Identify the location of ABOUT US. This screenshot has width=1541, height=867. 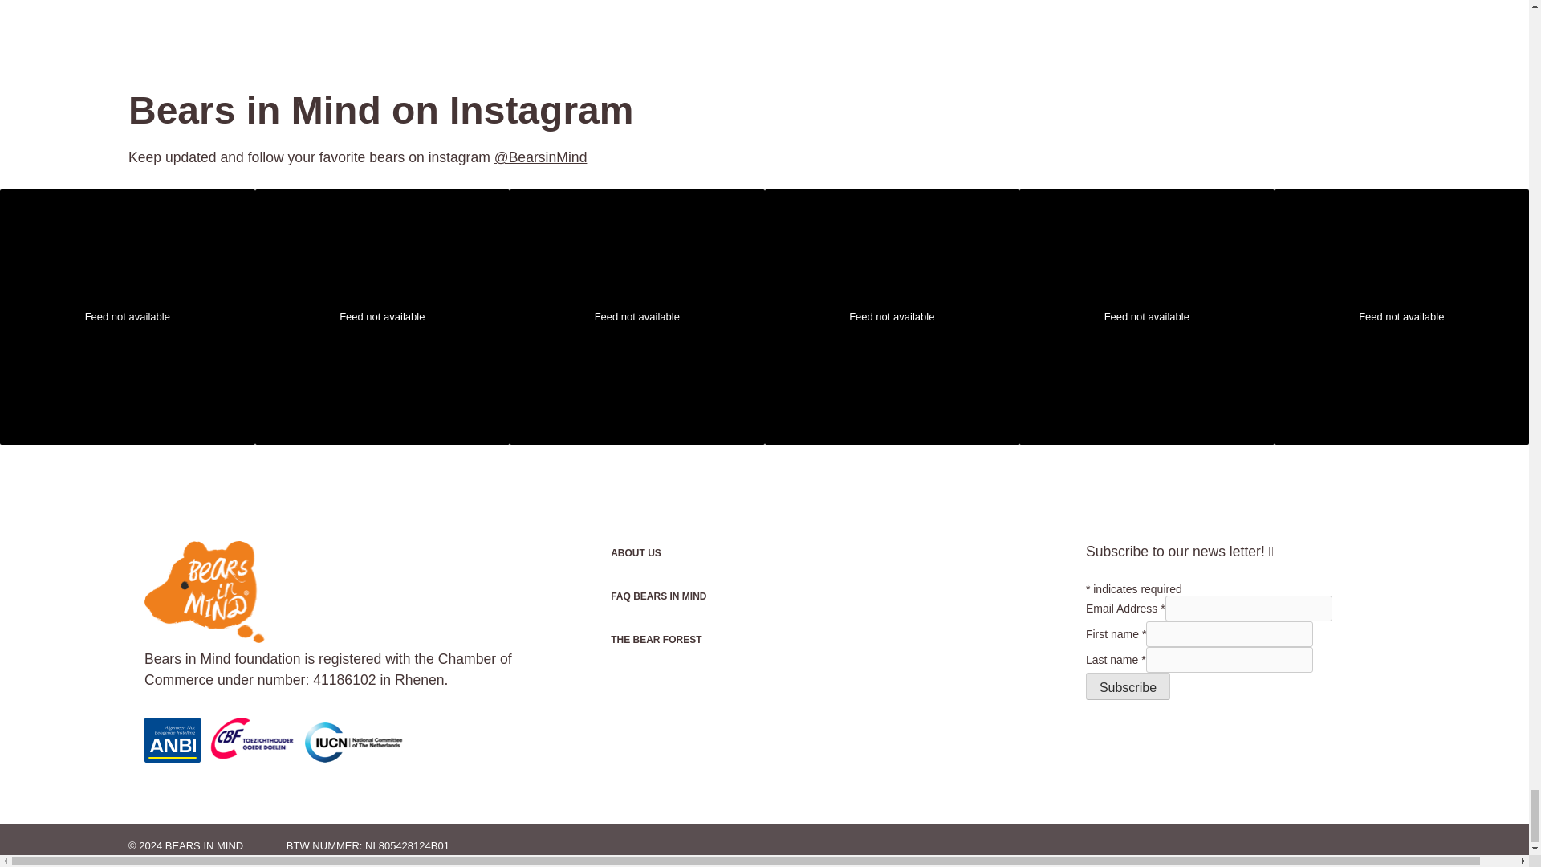
(702, 552).